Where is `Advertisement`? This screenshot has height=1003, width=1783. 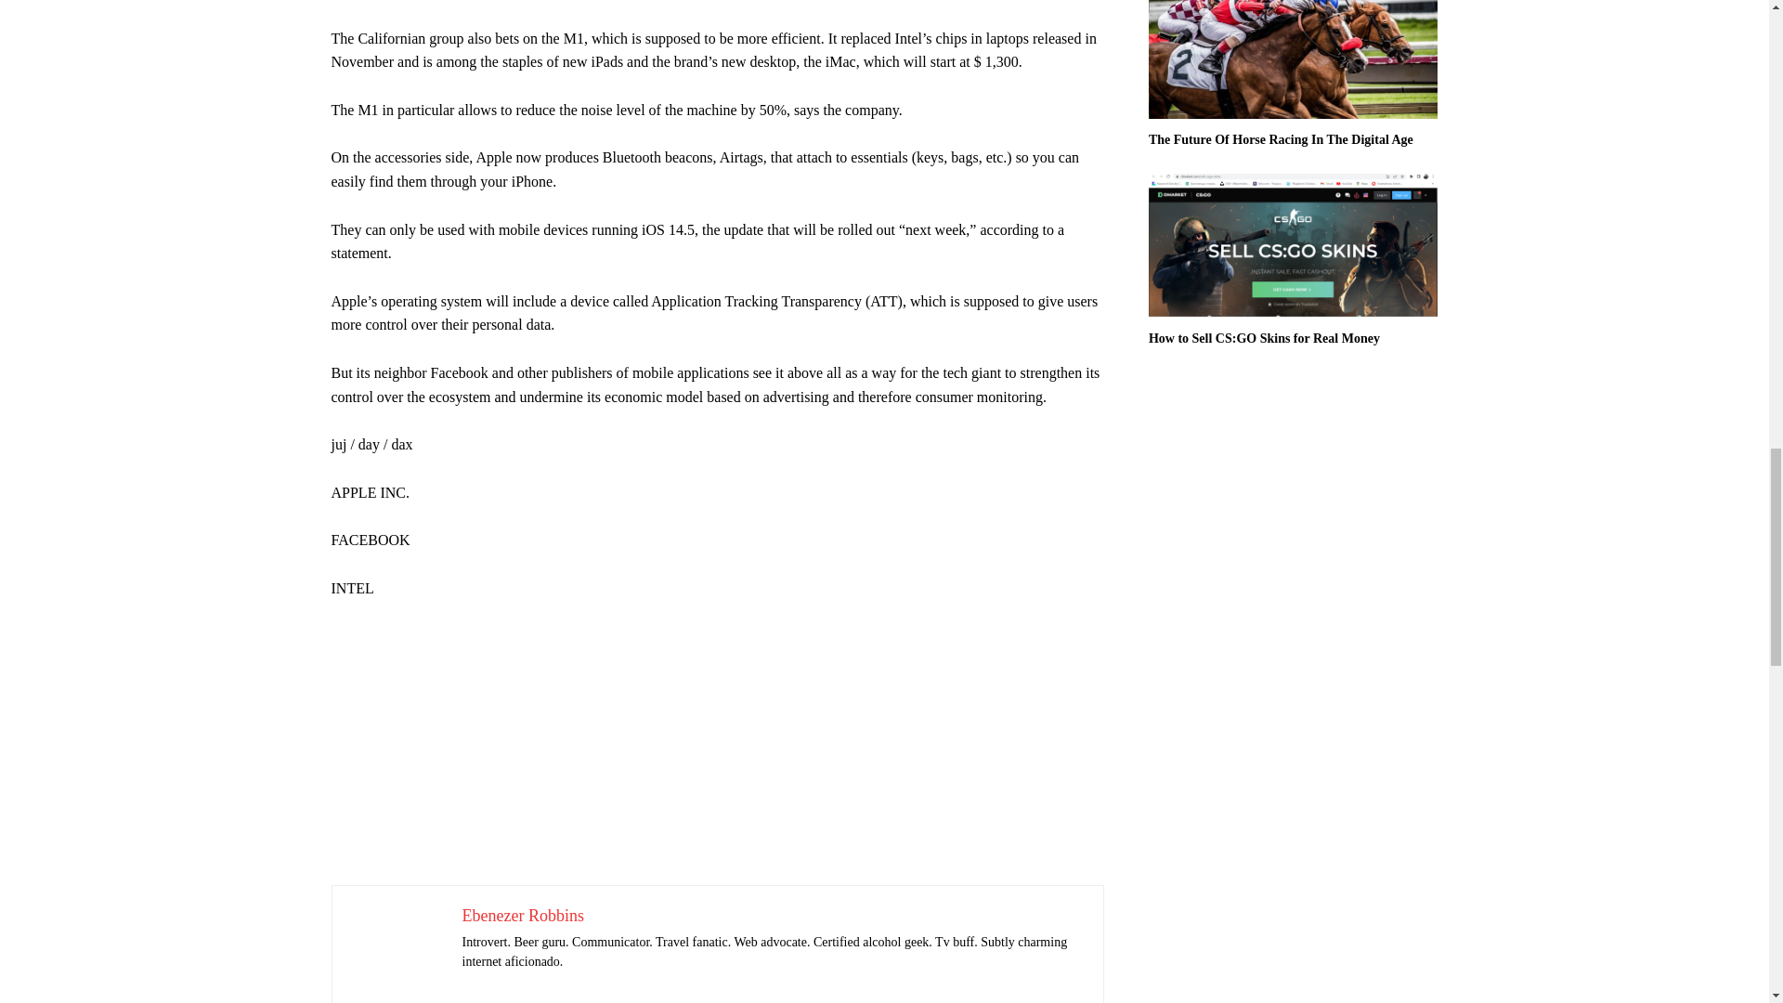
Advertisement is located at coordinates (717, 13).